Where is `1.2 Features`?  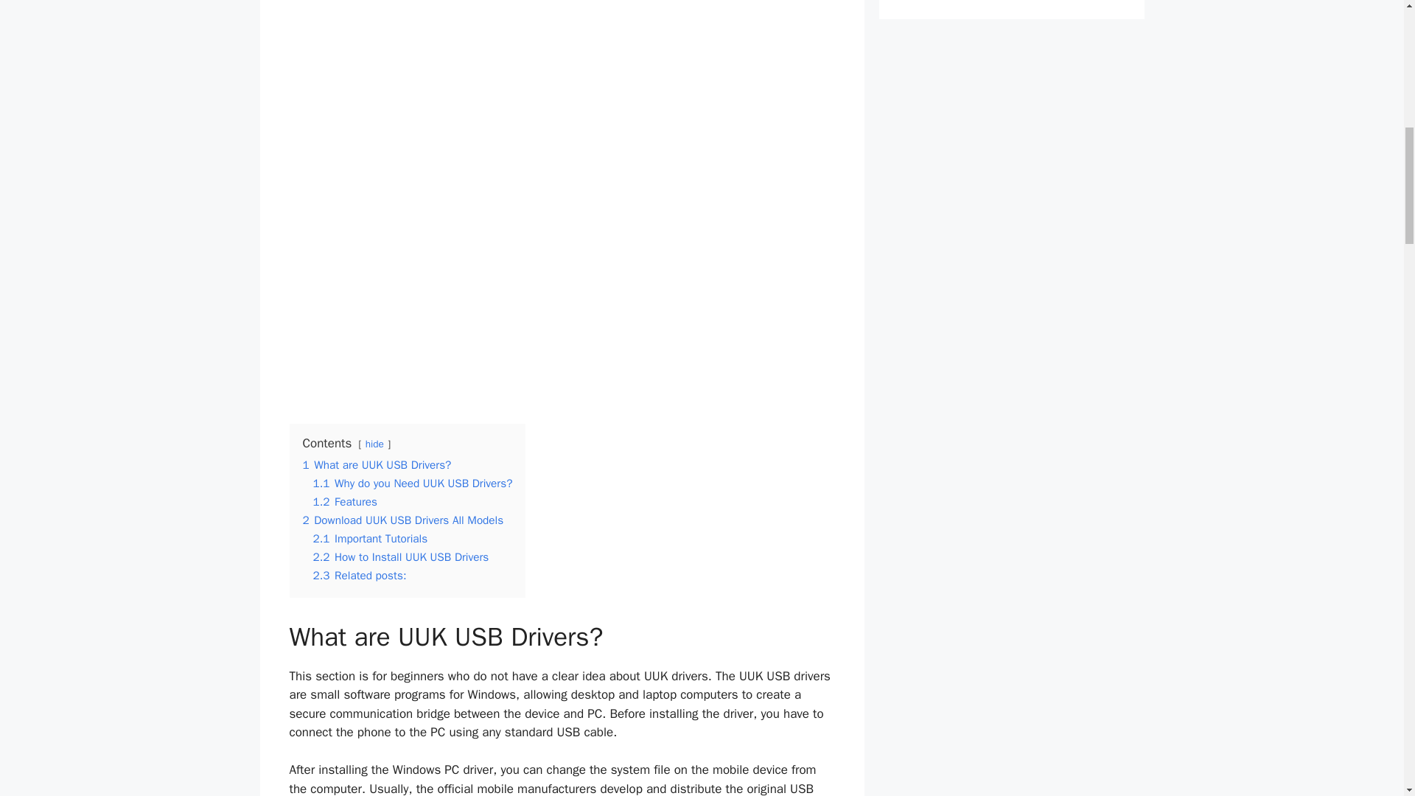
1.2 Features is located at coordinates (345, 501).